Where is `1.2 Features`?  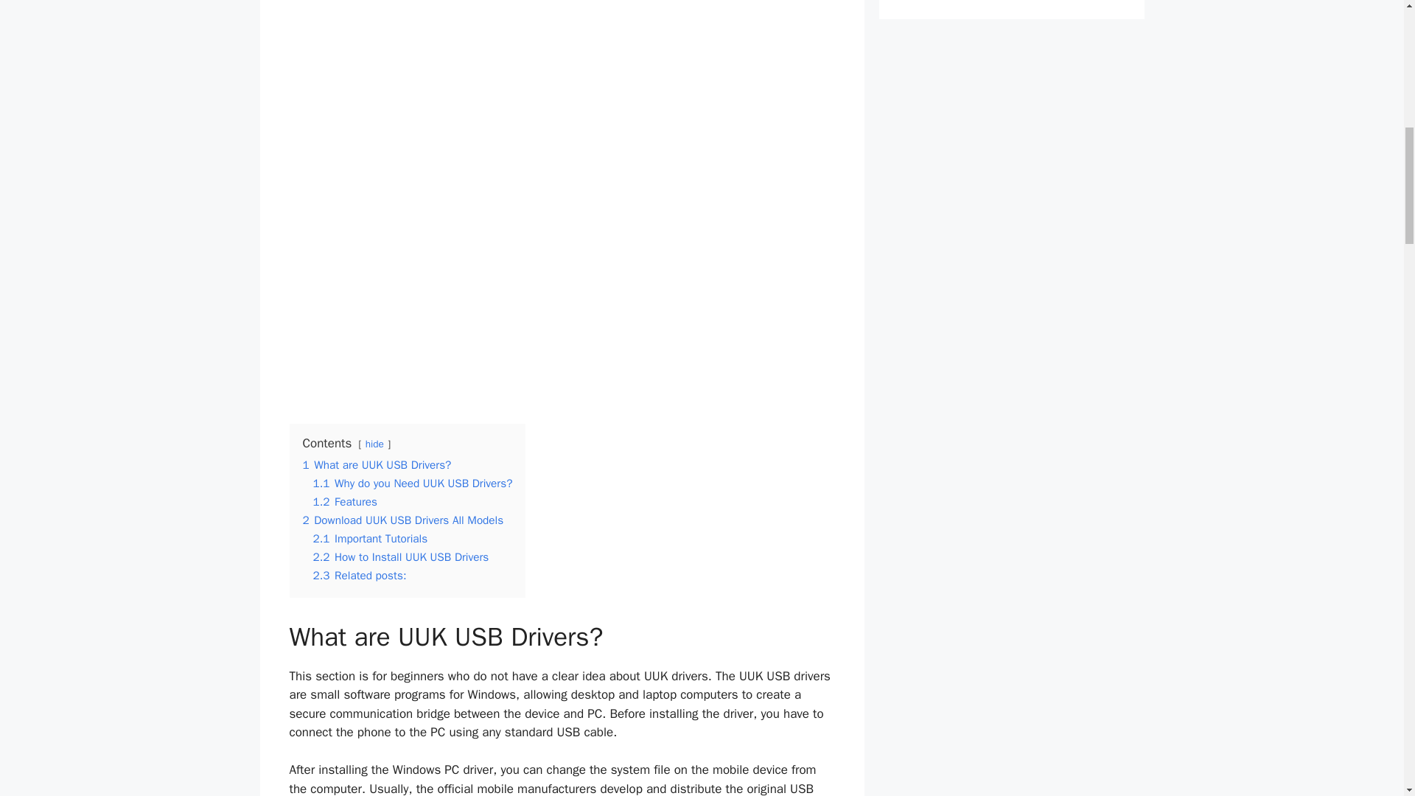
1.2 Features is located at coordinates (345, 501).